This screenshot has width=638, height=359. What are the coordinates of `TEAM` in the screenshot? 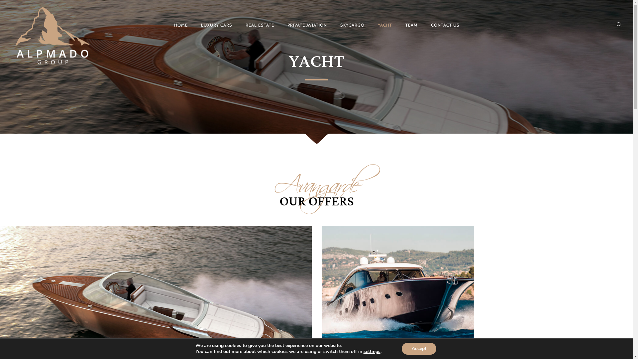 It's located at (411, 25).